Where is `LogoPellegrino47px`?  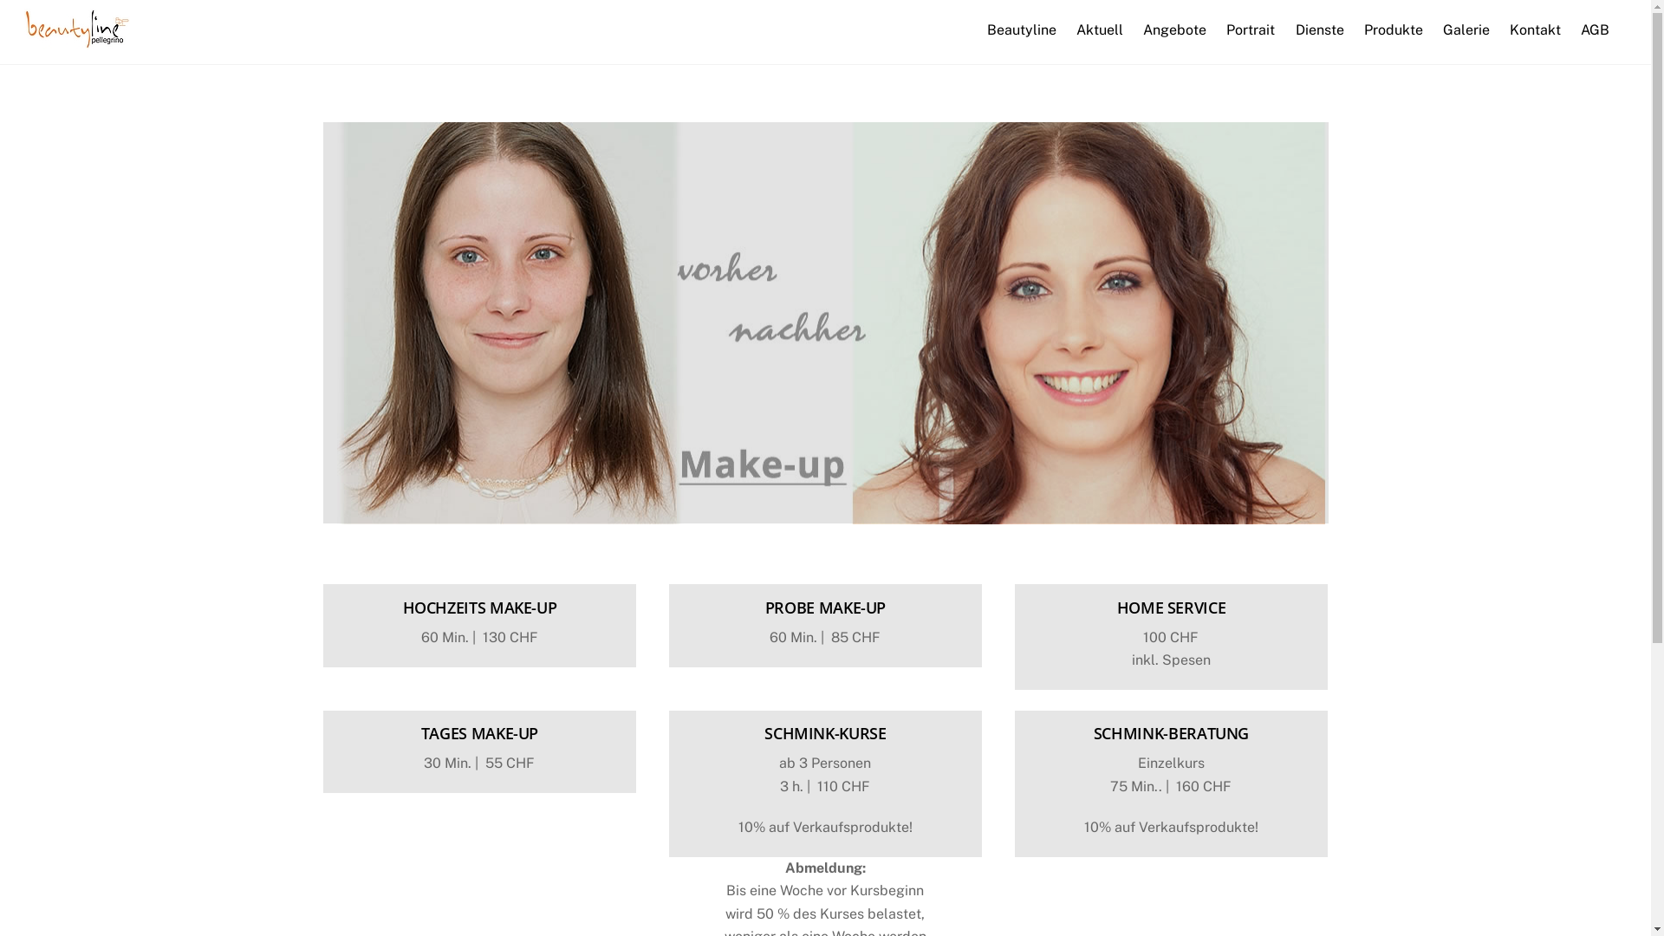
LogoPellegrino47px is located at coordinates (77, 29).